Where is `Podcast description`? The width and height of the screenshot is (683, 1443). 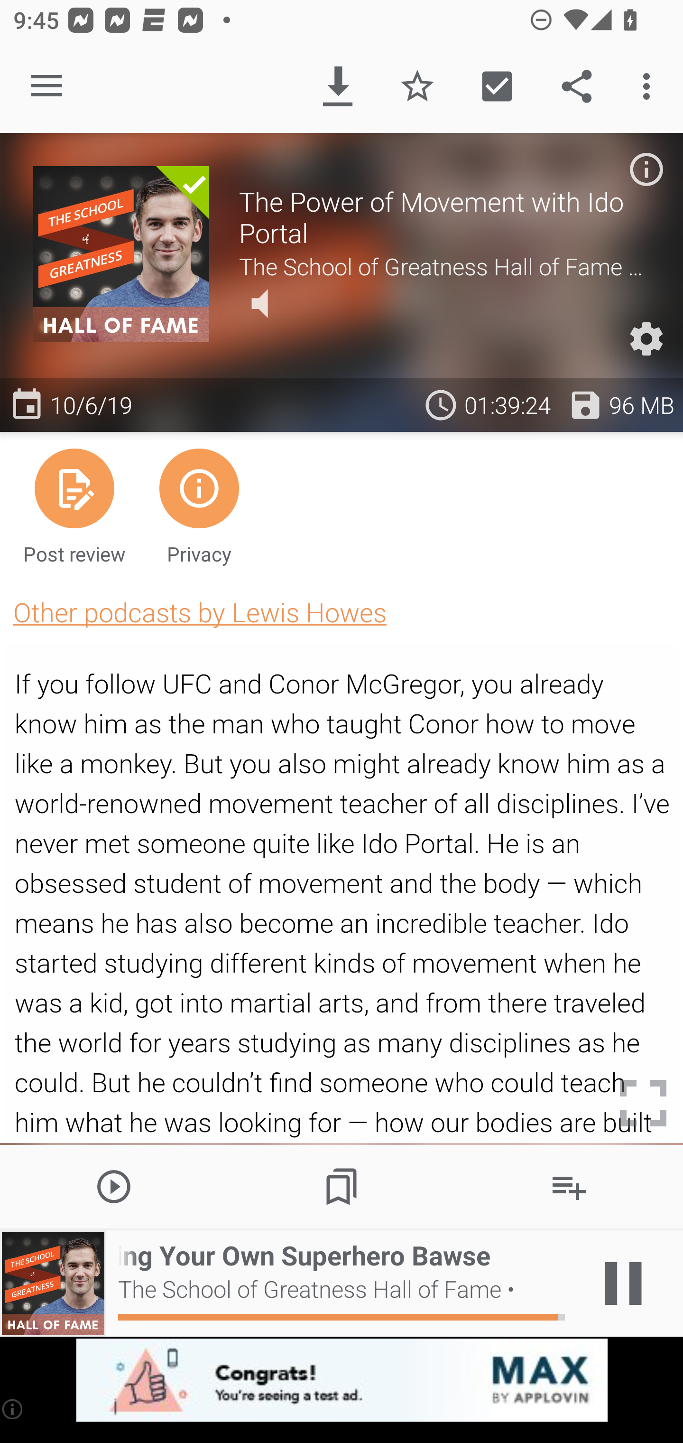
Podcast description is located at coordinates (646, 169).